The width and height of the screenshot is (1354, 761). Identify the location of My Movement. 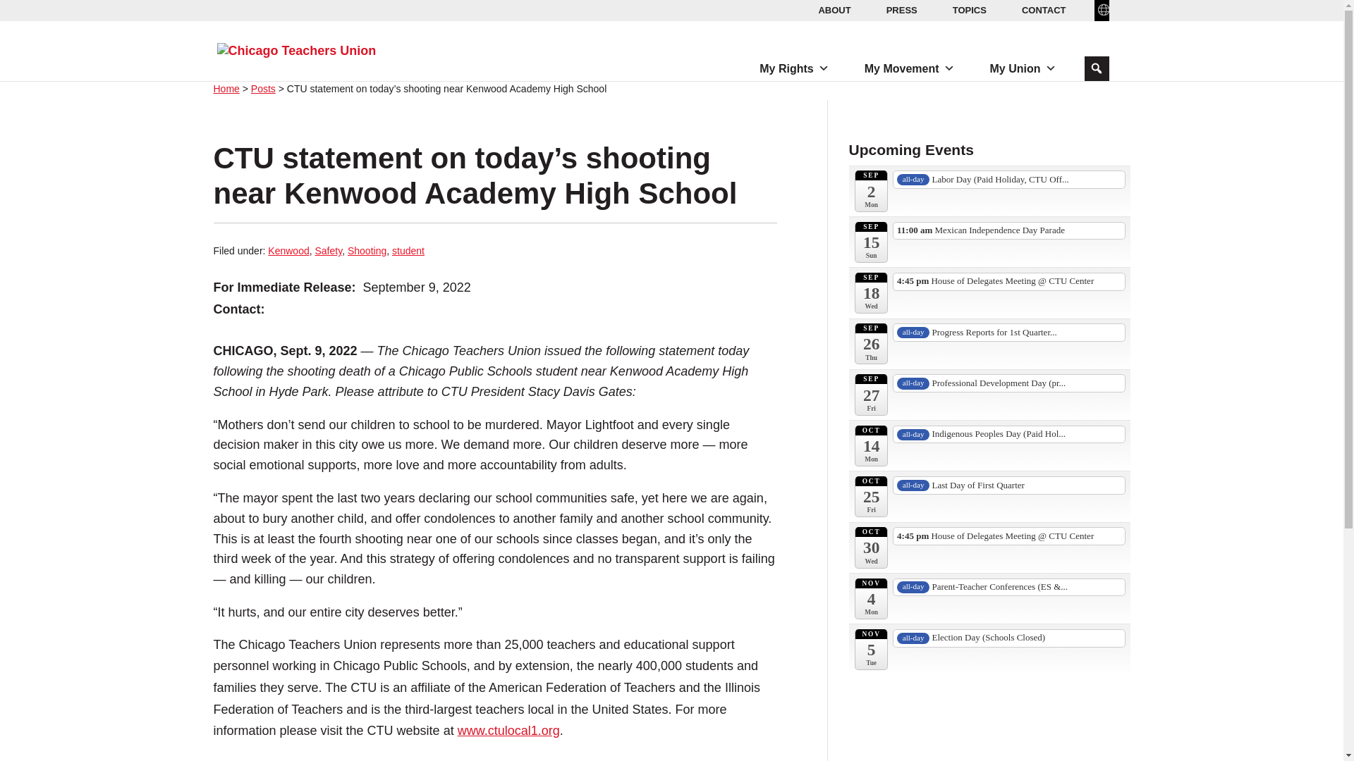
(909, 69).